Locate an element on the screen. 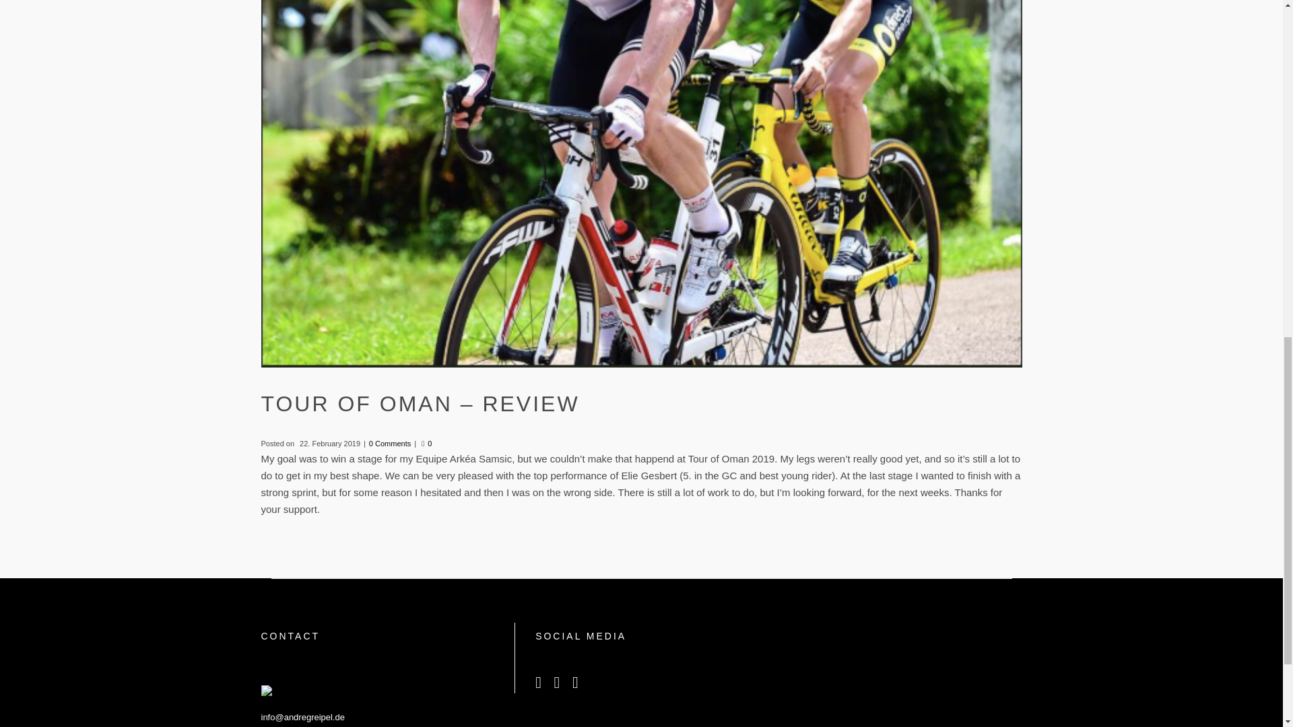 Image resolution: width=1293 pixels, height=727 pixels. 0 is located at coordinates (426, 444).